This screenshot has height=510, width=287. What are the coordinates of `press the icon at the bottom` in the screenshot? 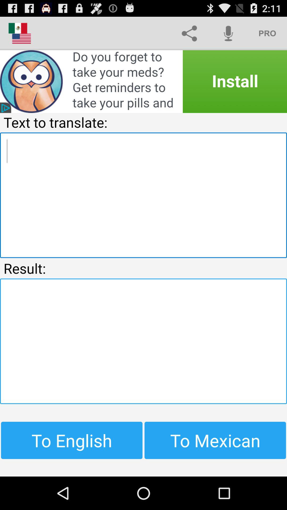 It's located at (143, 341).